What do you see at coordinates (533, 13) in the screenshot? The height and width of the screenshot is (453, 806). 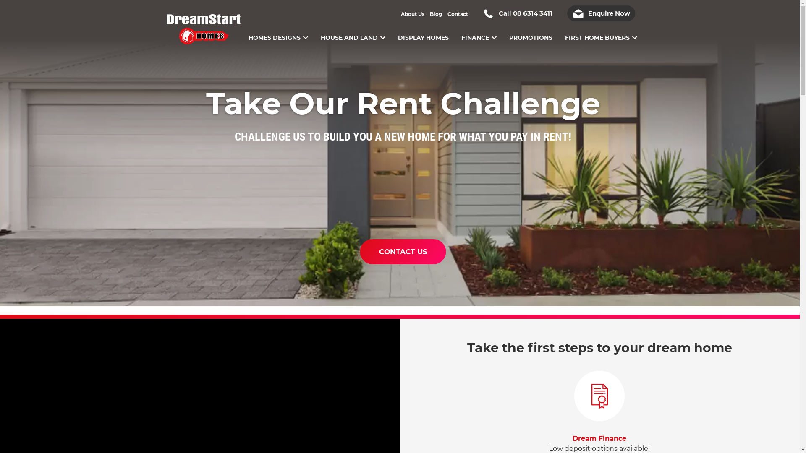 I see `08 6314 3411` at bounding box center [533, 13].